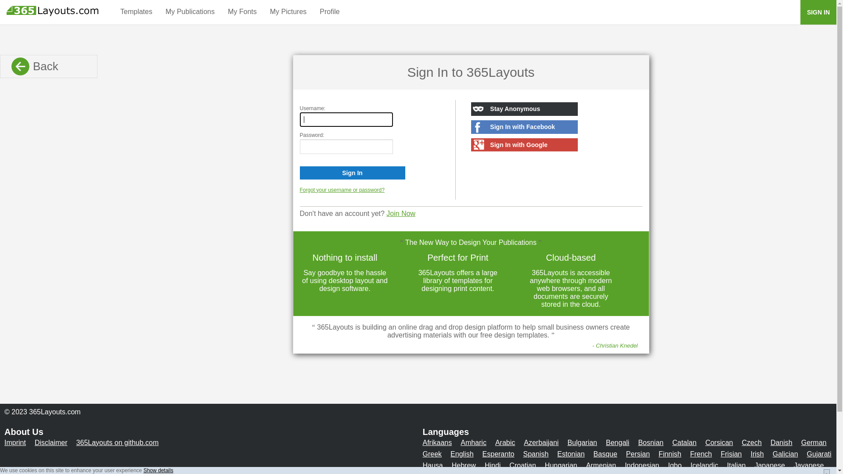  Describe the element at coordinates (159, 470) in the screenshot. I see `Show details` at that location.